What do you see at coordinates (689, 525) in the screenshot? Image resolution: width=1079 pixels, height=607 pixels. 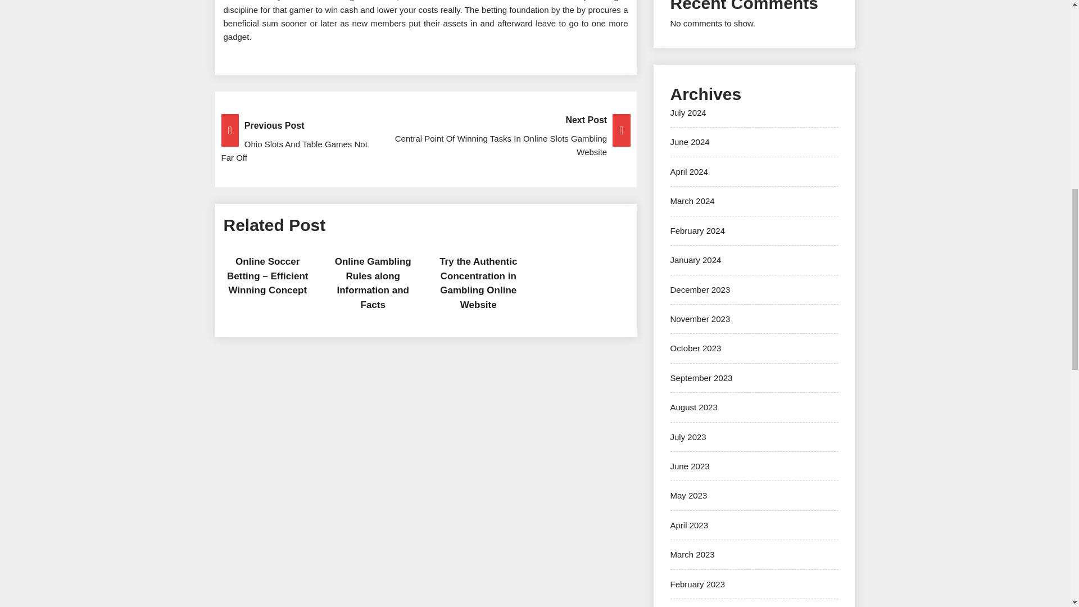 I see `April 2023` at bounding box center [689, 525].